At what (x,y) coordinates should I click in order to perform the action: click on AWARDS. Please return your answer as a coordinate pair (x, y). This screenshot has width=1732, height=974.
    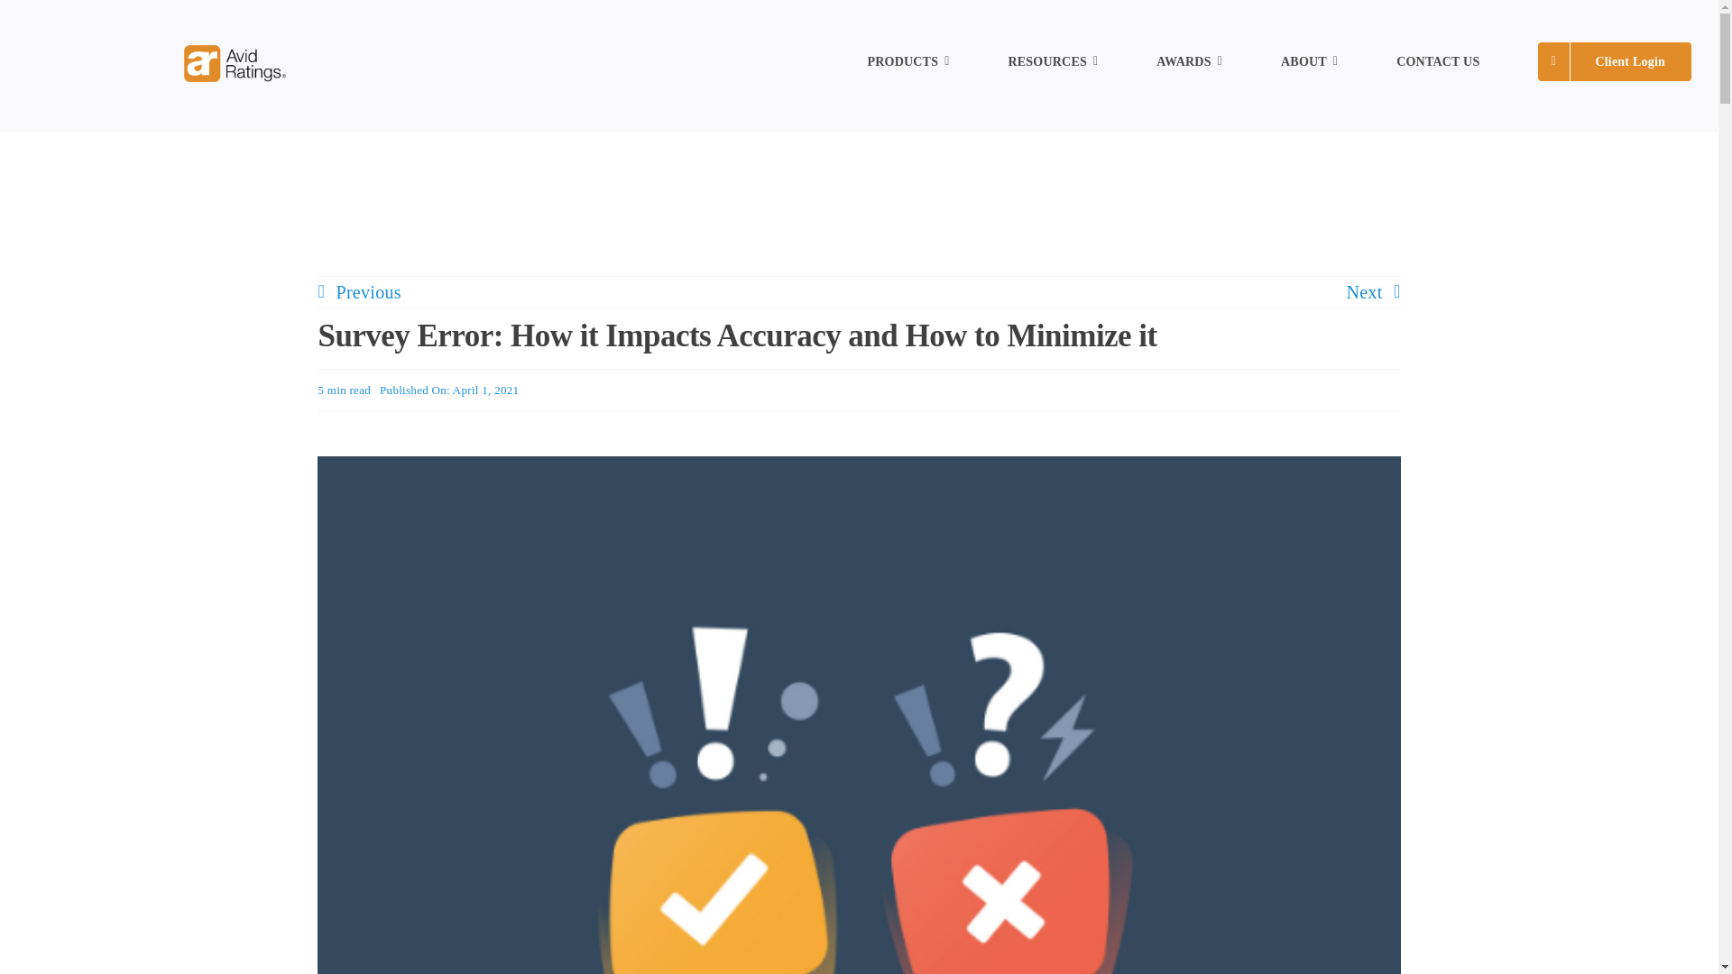
    Looking at the image, I should click on (1189, 61).